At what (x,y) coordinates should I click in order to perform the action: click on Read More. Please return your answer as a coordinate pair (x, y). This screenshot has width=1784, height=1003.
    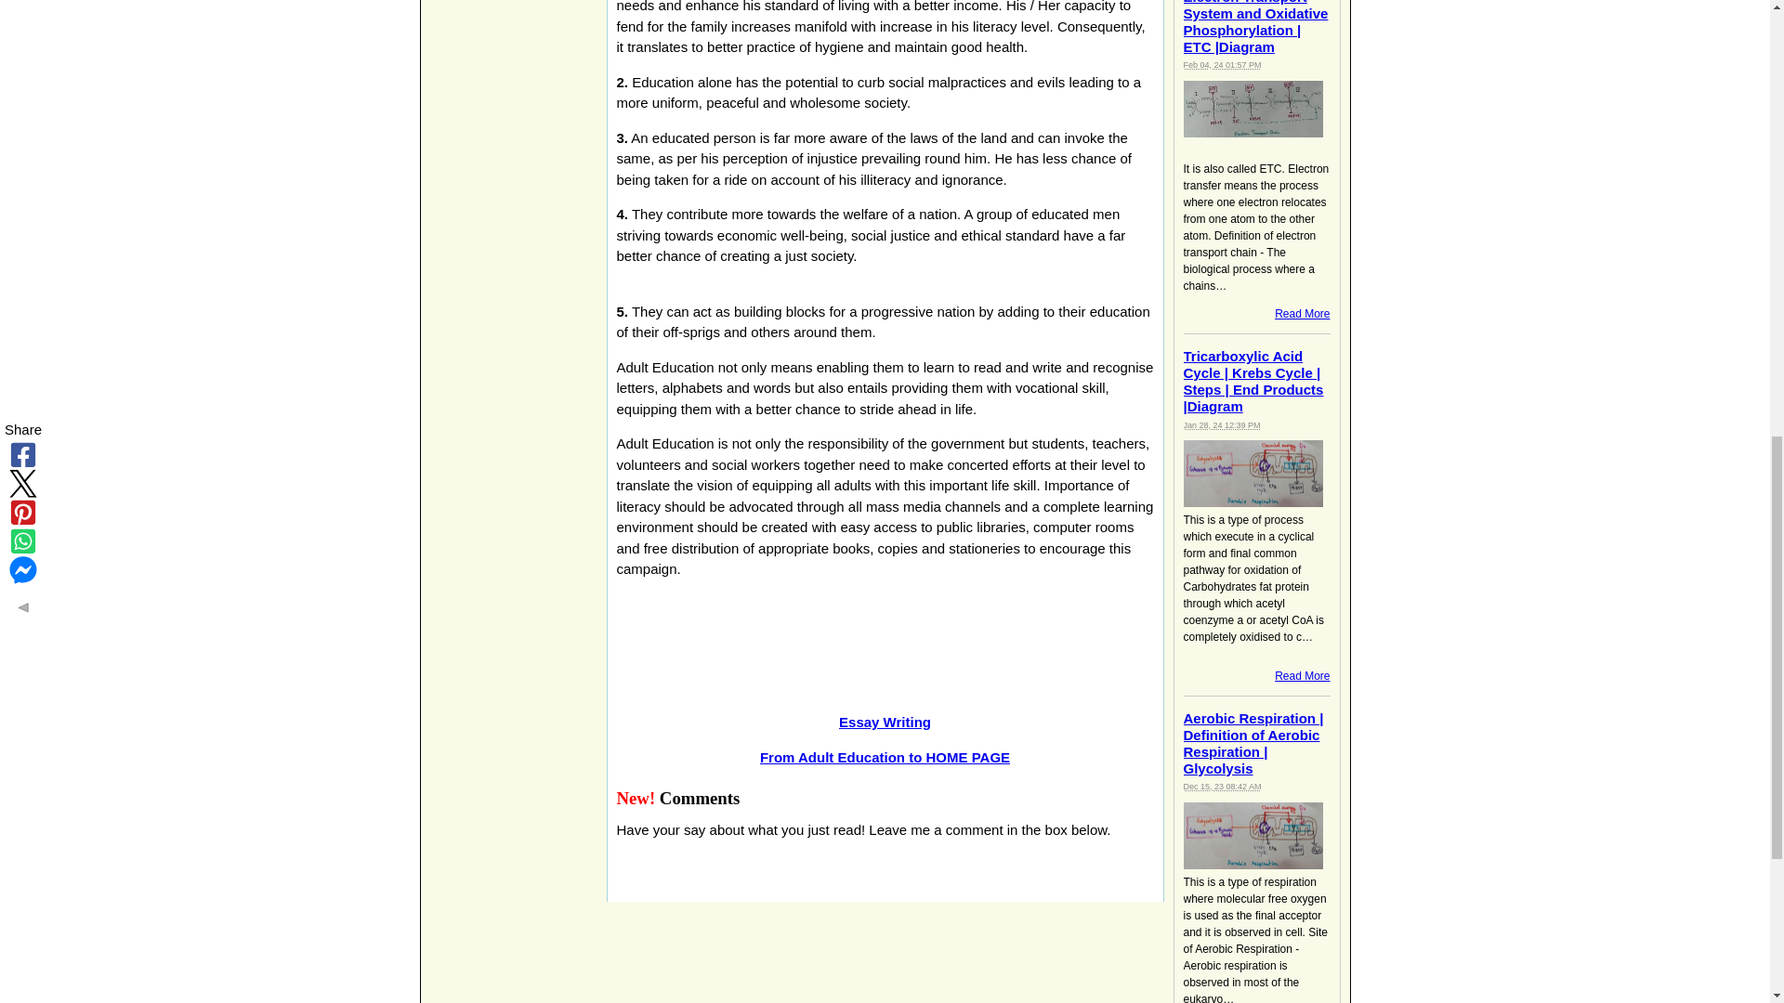
    Looking at the image, I should click on (1302, 313).